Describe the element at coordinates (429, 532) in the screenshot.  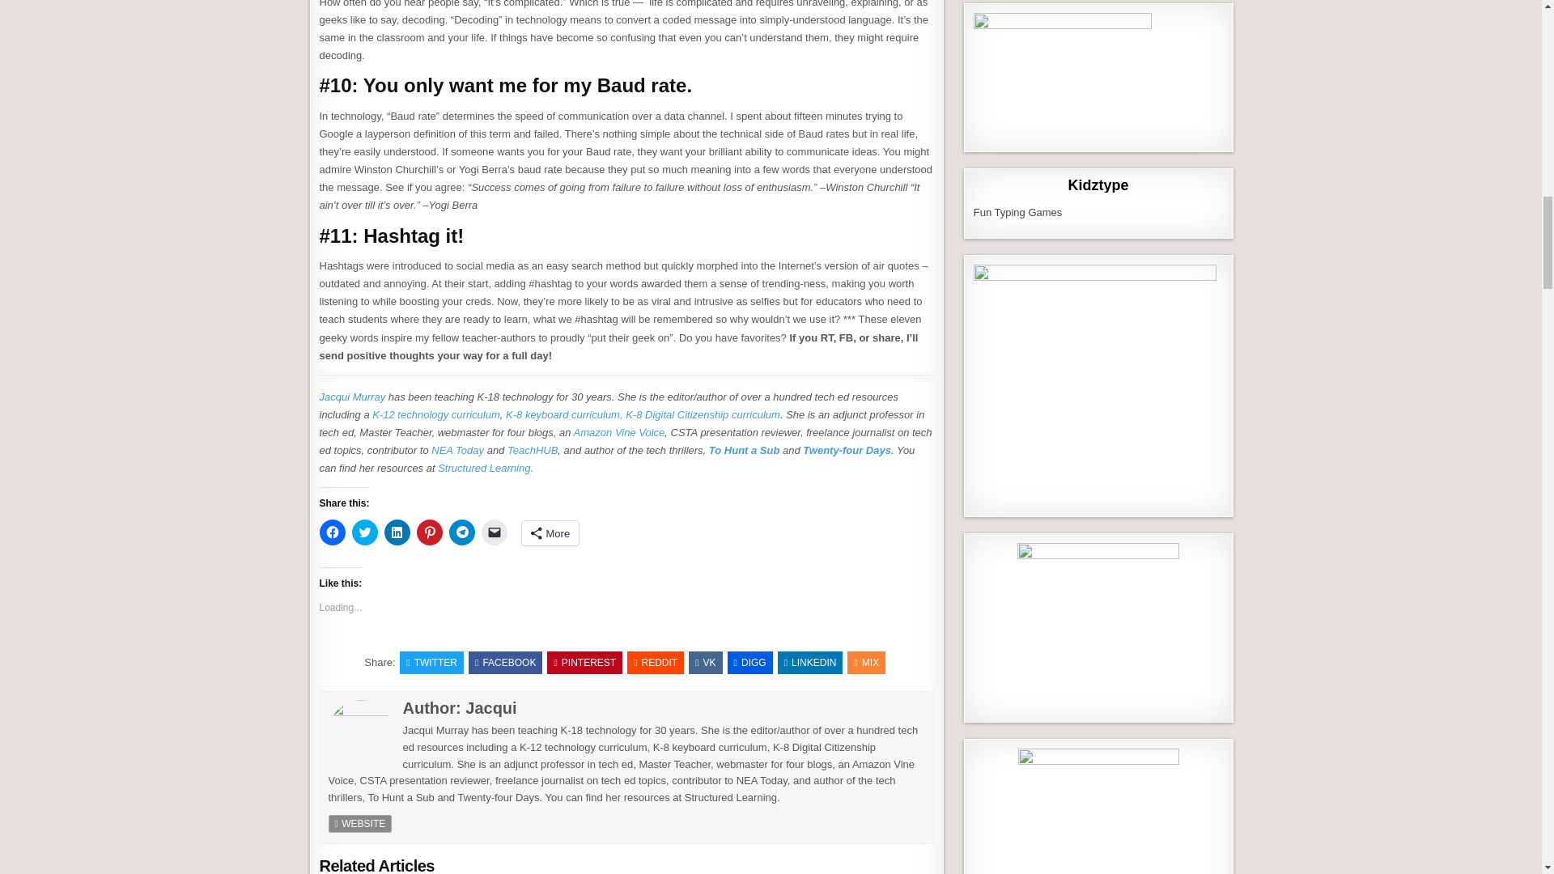
I see `Click to share on Pinterest` at that location.